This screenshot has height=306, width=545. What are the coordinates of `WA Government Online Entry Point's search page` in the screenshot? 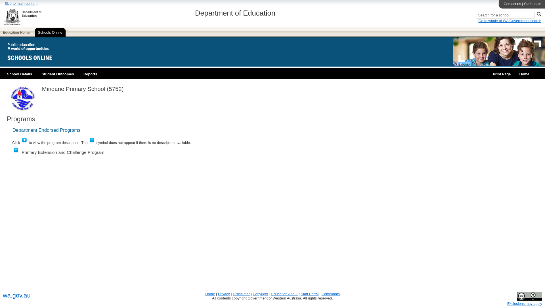 It's located at (510, 21).